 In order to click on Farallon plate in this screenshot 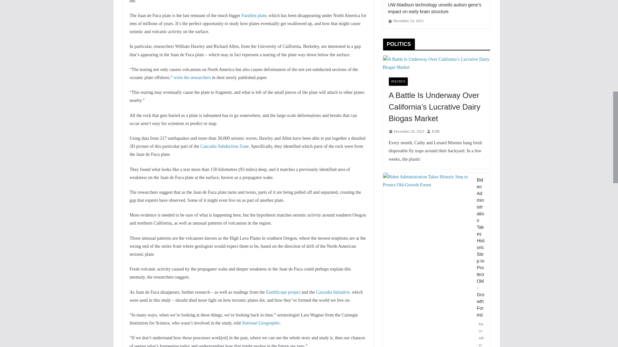, I will do `click(254, 15)`.